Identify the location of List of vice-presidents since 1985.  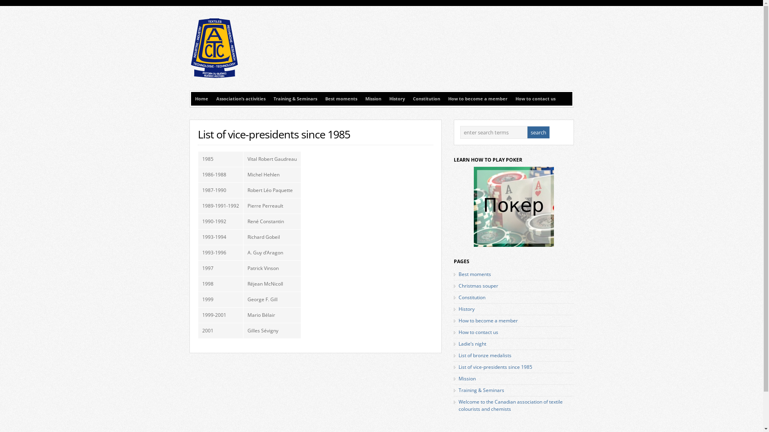
(495, 367).